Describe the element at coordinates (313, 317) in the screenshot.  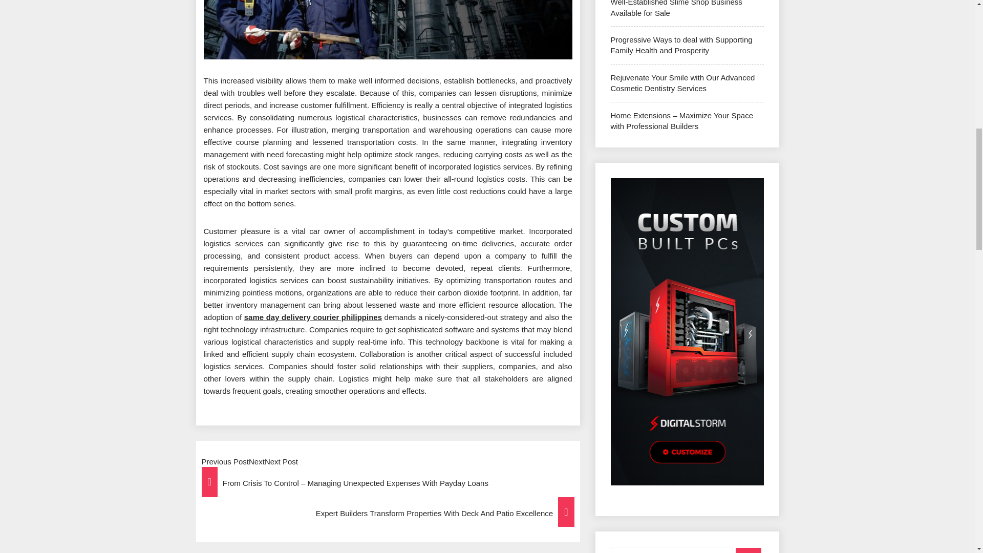
I see `same day delivery courier philippines` at that location.